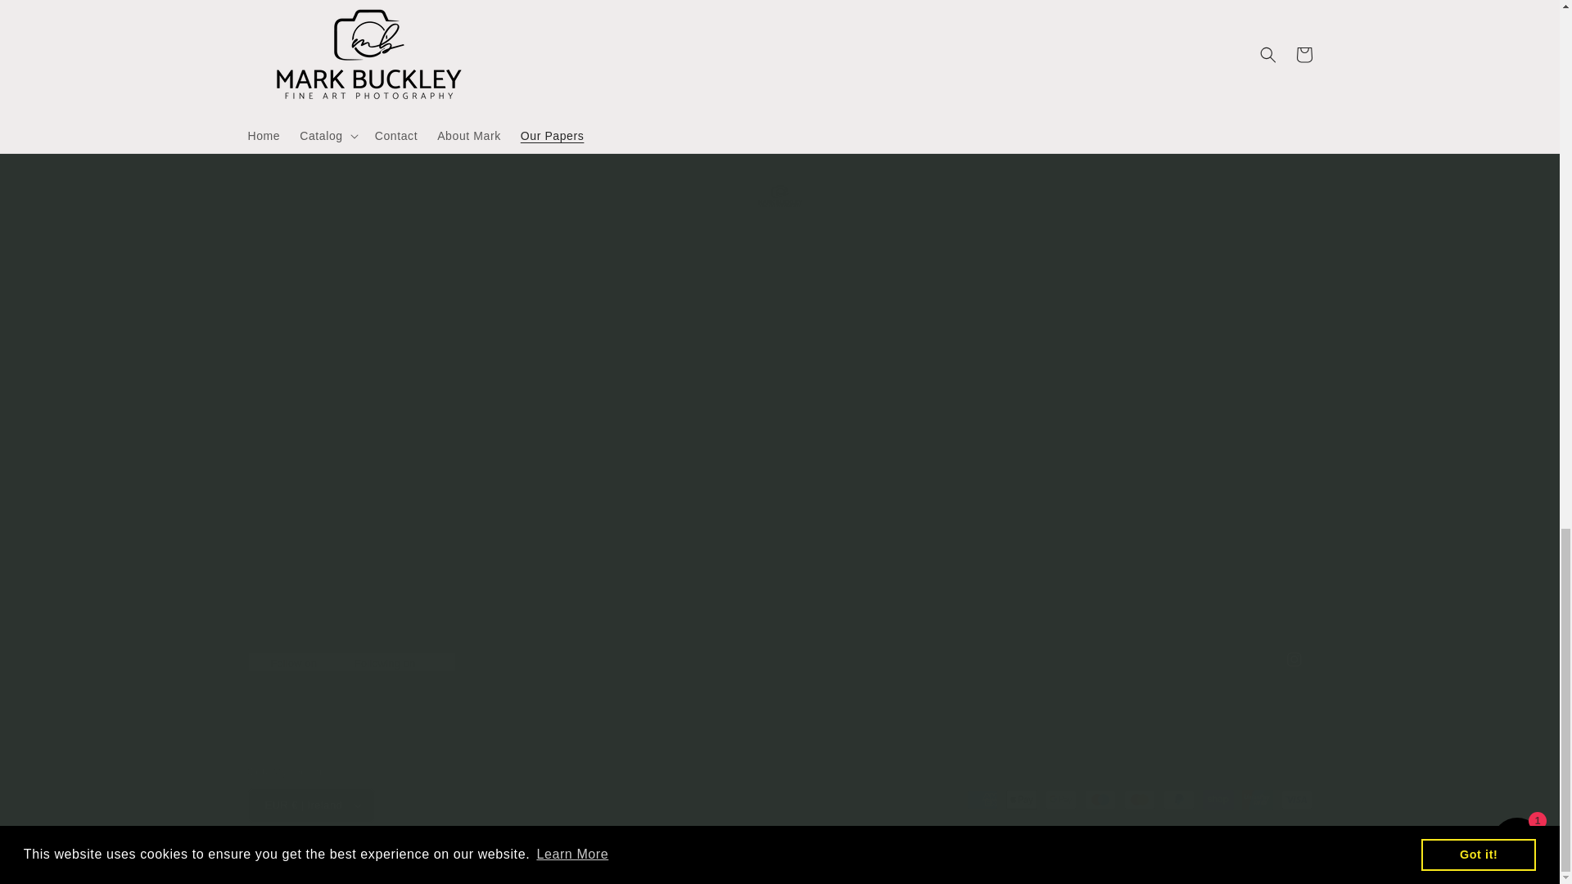  I want to click on Instagram, so click(1293, 660).